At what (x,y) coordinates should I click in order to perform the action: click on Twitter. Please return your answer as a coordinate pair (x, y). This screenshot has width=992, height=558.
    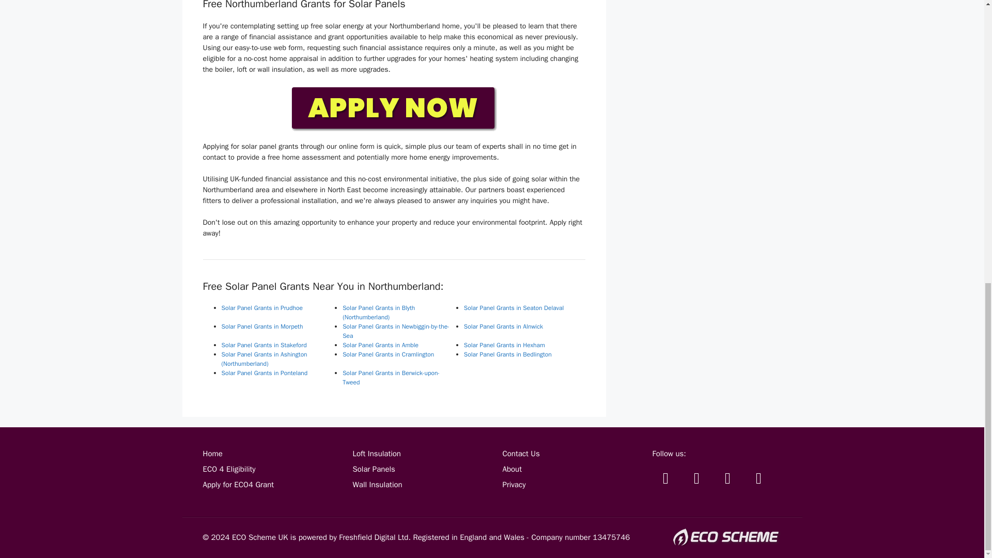
    Looking at the image, I should click on (665, 478).